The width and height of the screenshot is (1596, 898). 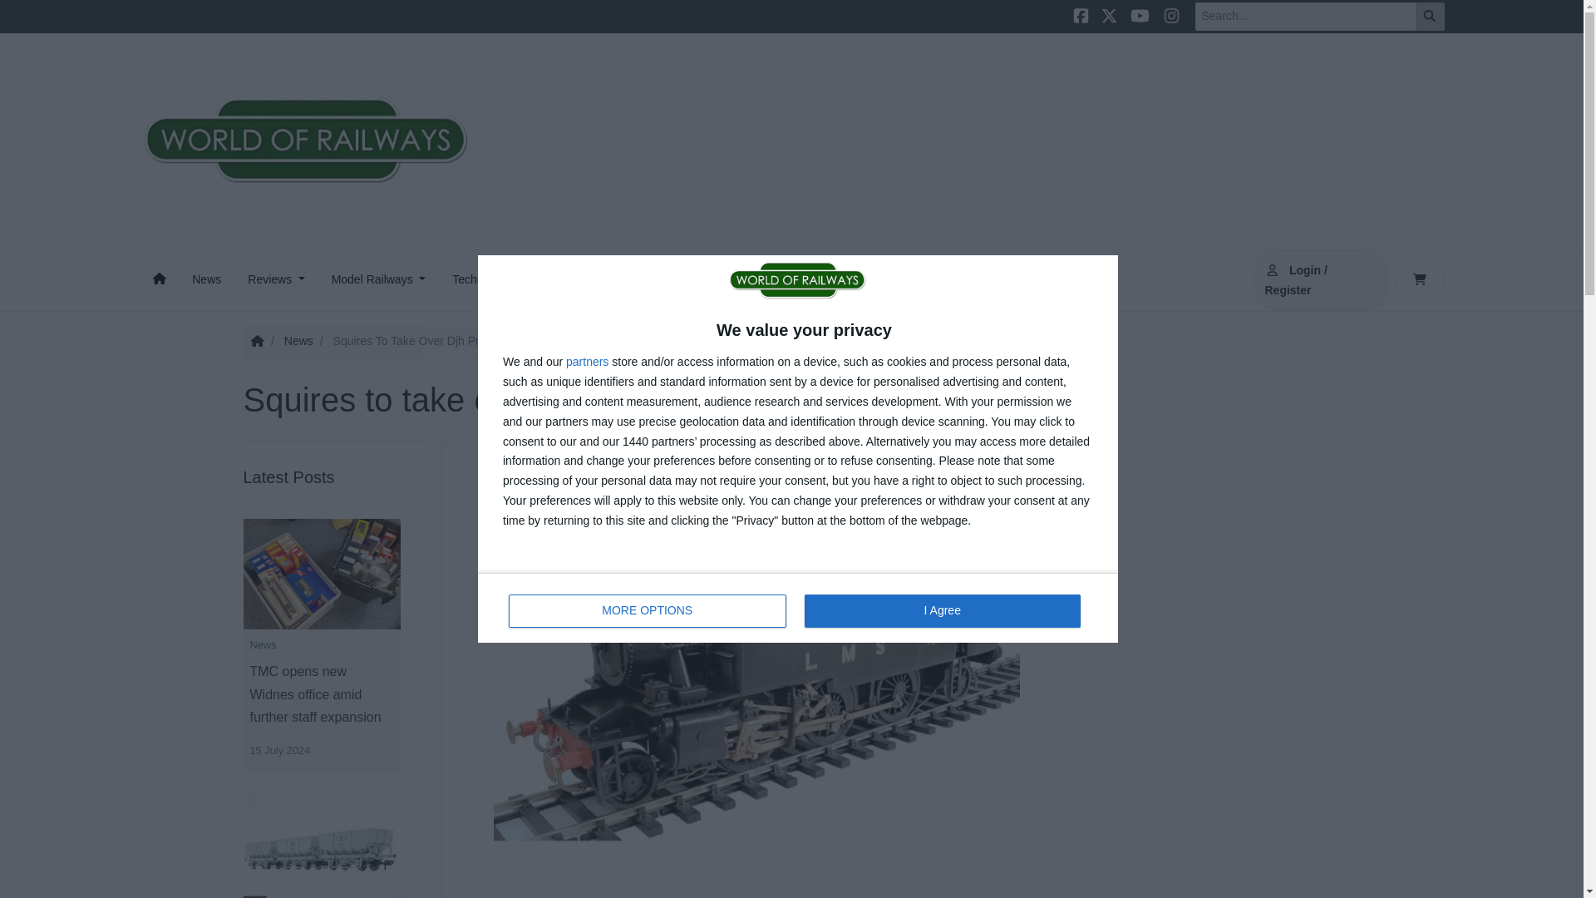 What do you see at coordinates (942, 610) in the screenshot?
I see `I Agree` at bounding box center [942, 610].